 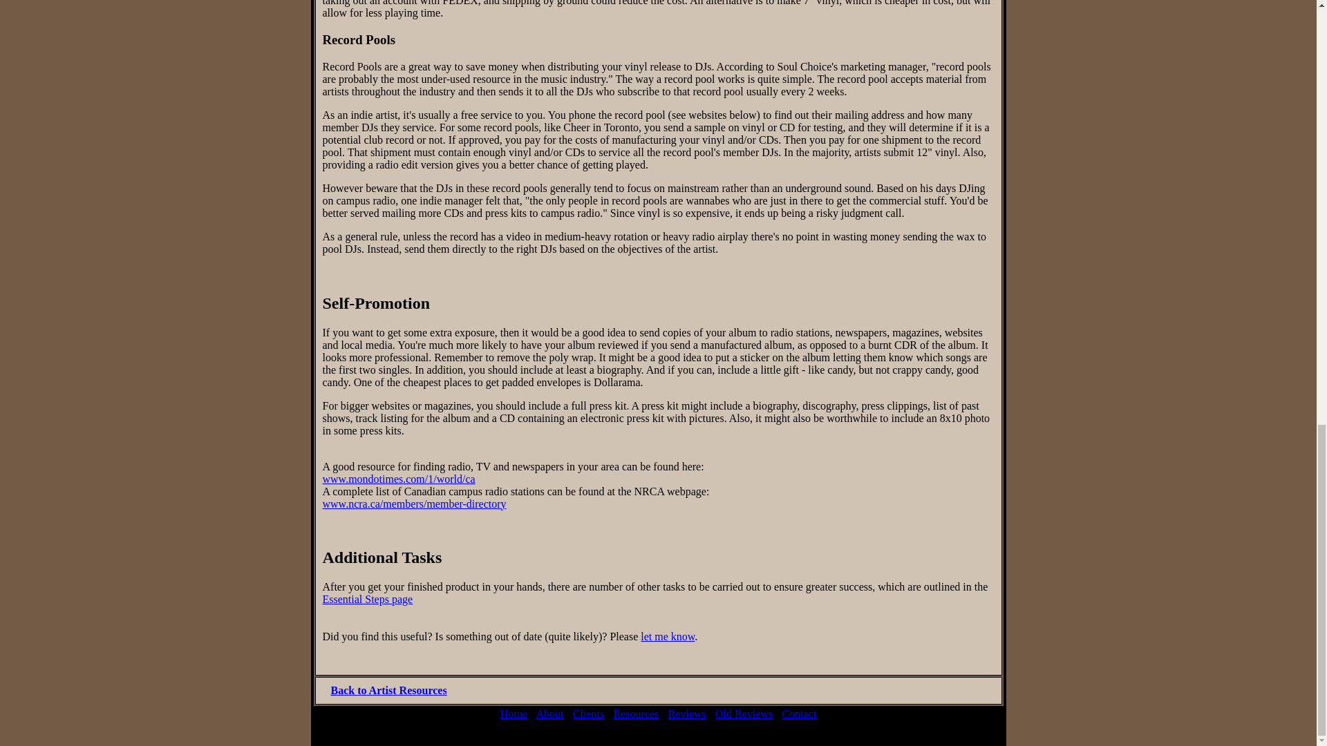 I want to click on Reviews, so click(x=686, y=714).